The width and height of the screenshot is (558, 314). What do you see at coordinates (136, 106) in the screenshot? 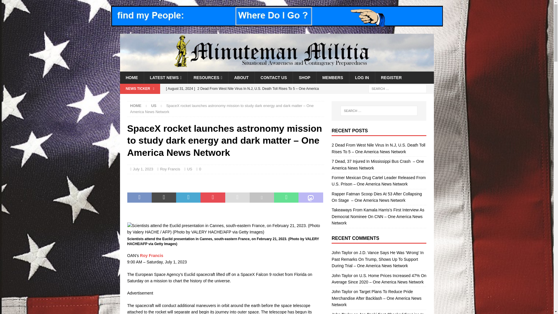
I see `Home` at bounding box center [136, 106].